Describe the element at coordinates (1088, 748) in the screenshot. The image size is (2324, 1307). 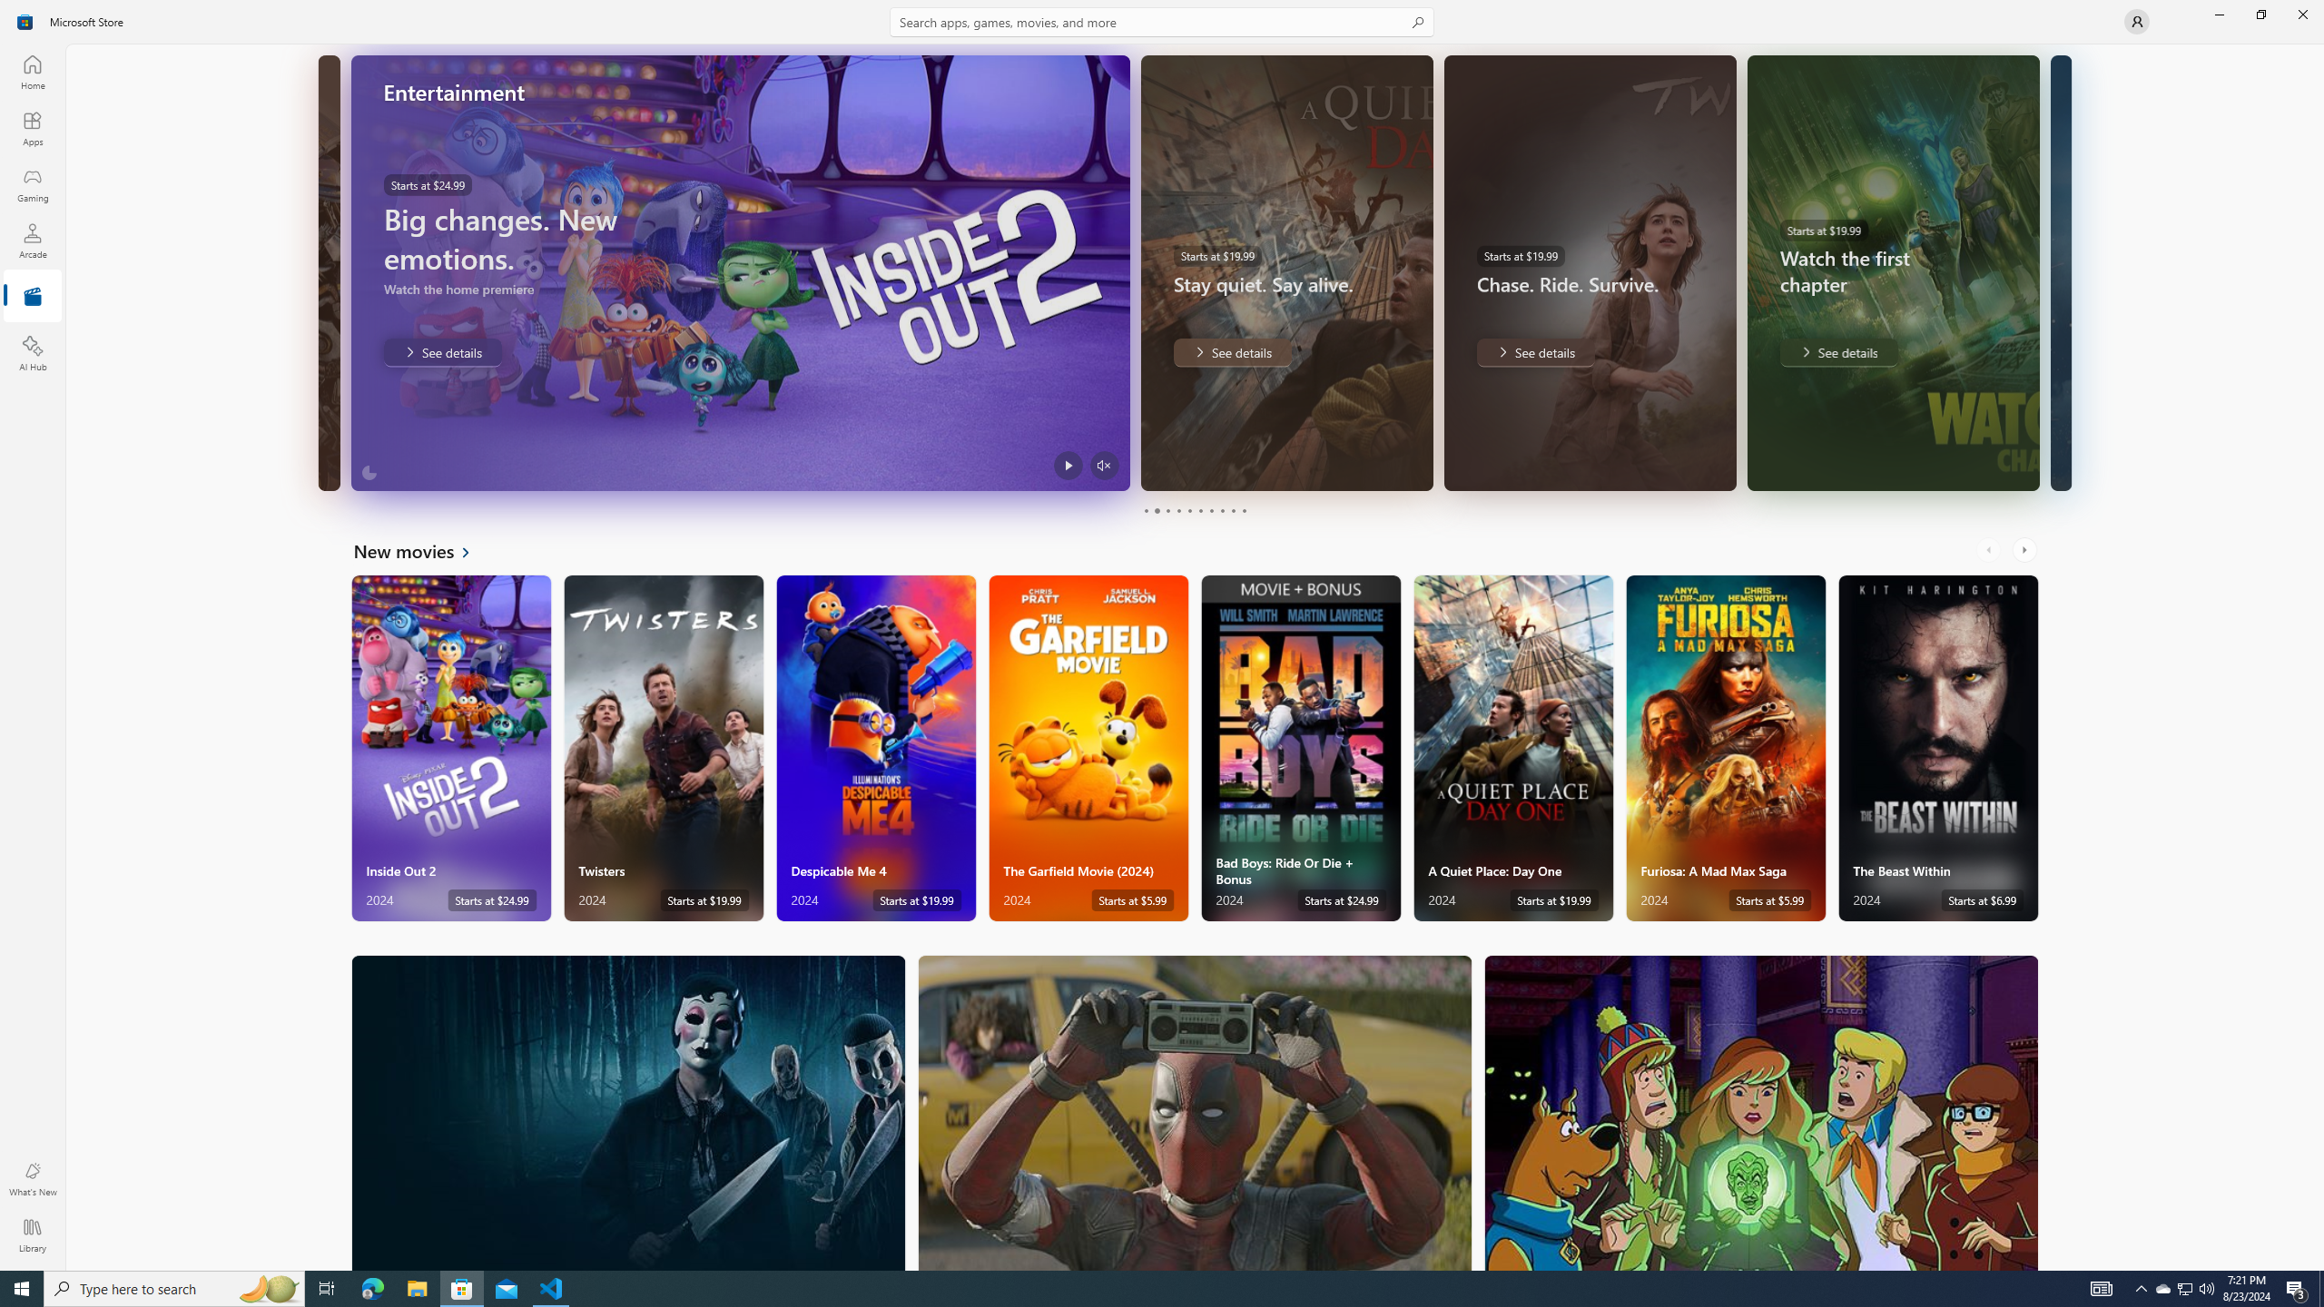
I see `The Garfield Movie (2024). Starts at $5.99  ` at that location.